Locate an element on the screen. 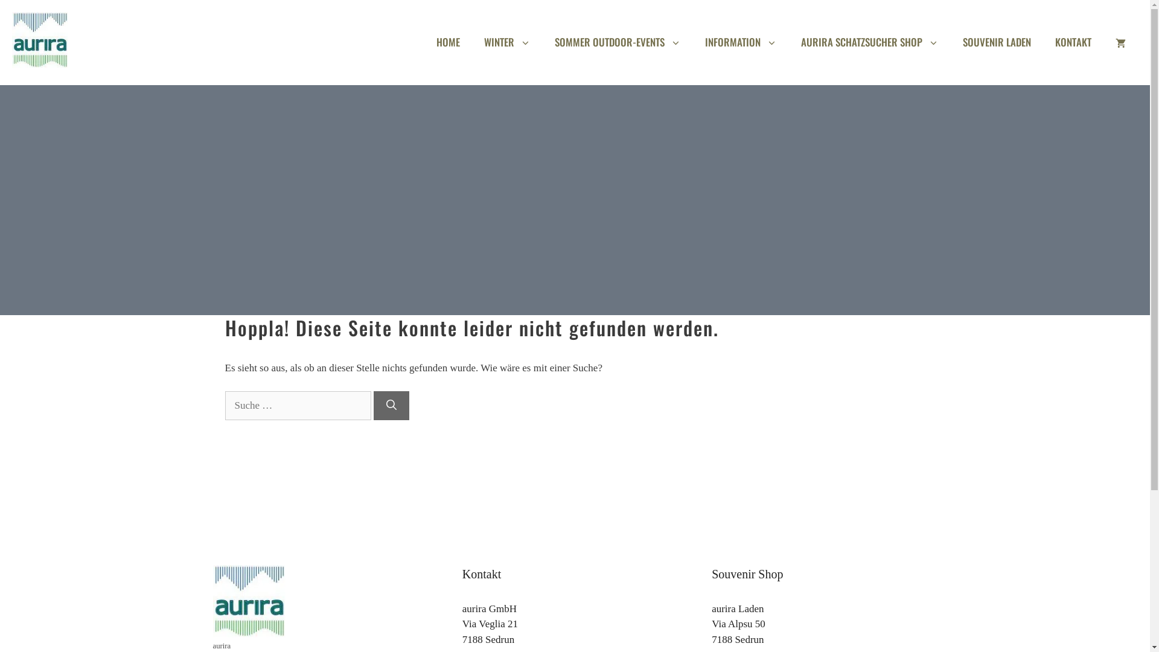 This screenshot has height=652, width=1159. SOMMER OUTDOOR-EVENTS is located at coordinates (618, 42).